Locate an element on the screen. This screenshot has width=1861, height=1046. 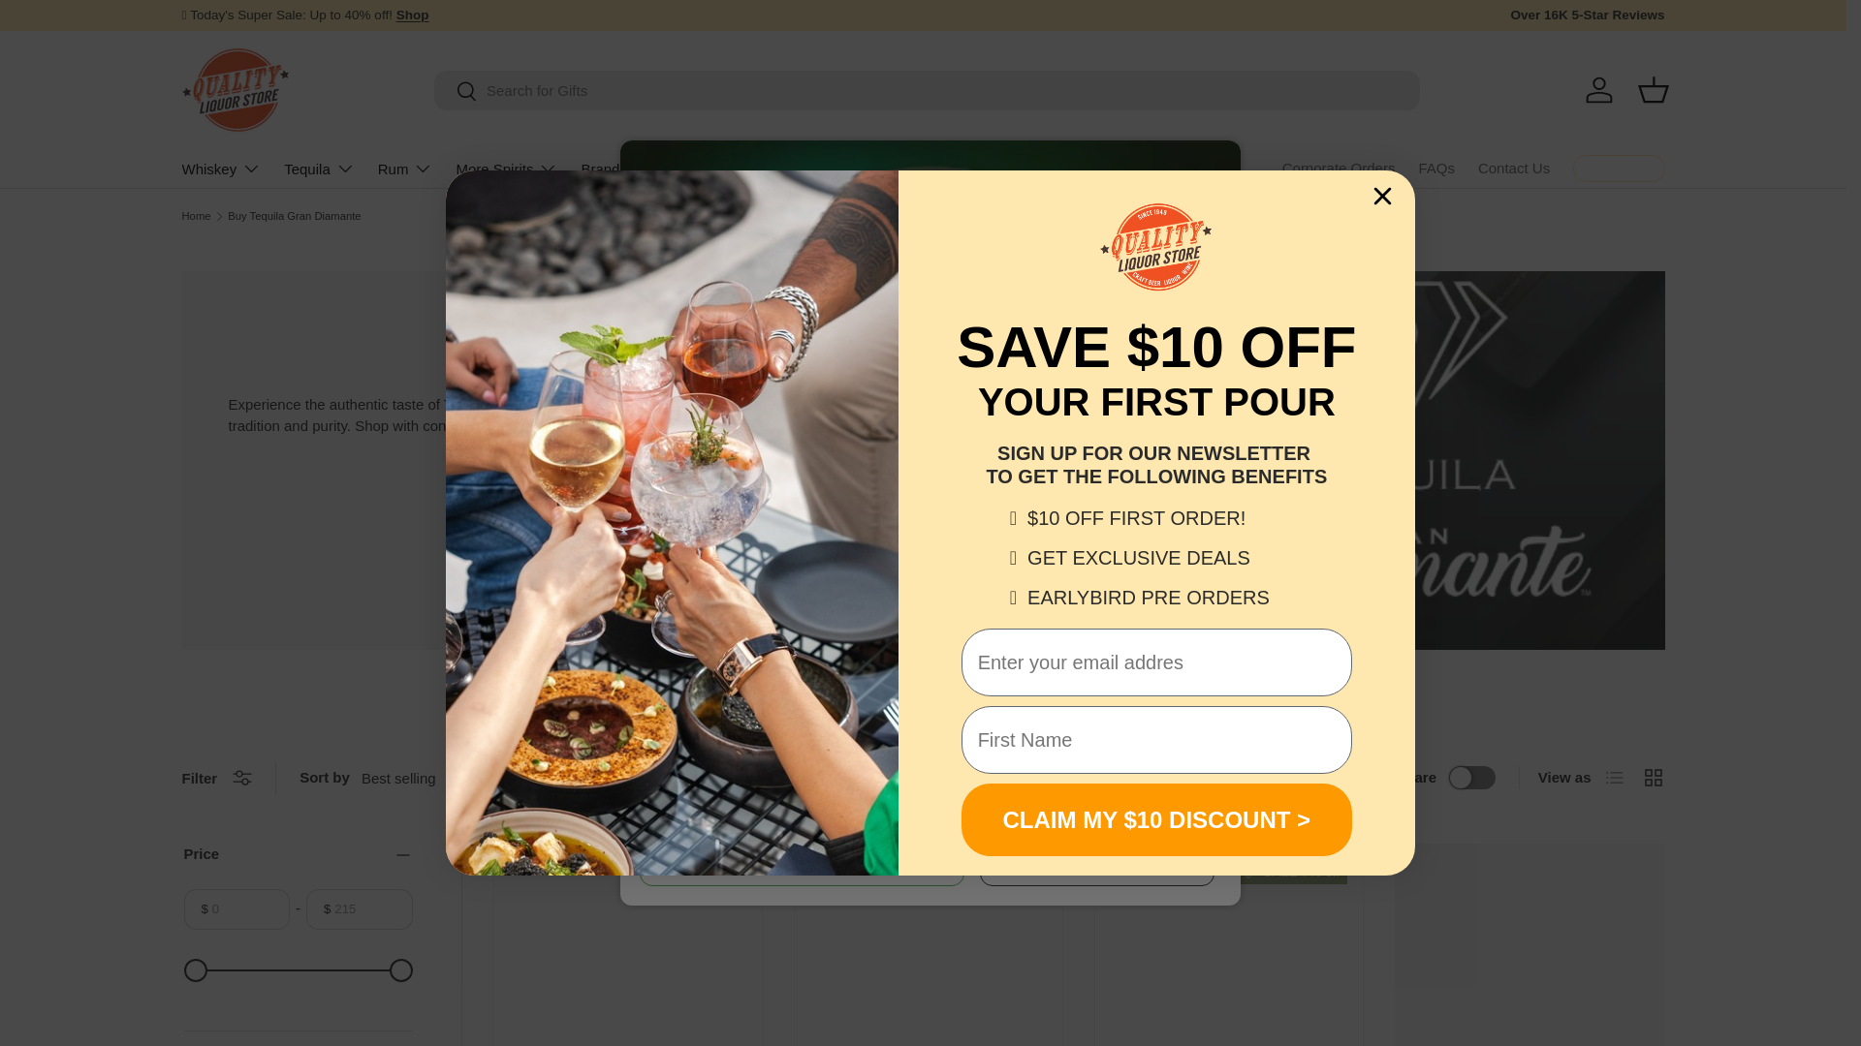
Whiskey is located at coordinates (222, 169).